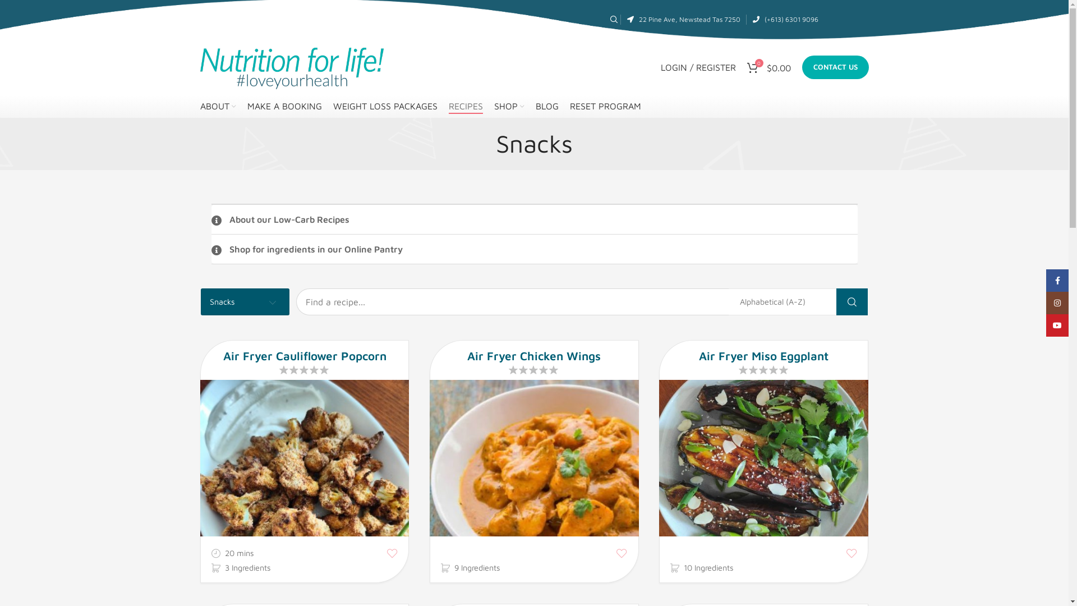 This screenshot has width=1077, height=606. Describe the element at coordinates (791, 19) in the screenshot. I see `(+613) 6301 9096` at that location.